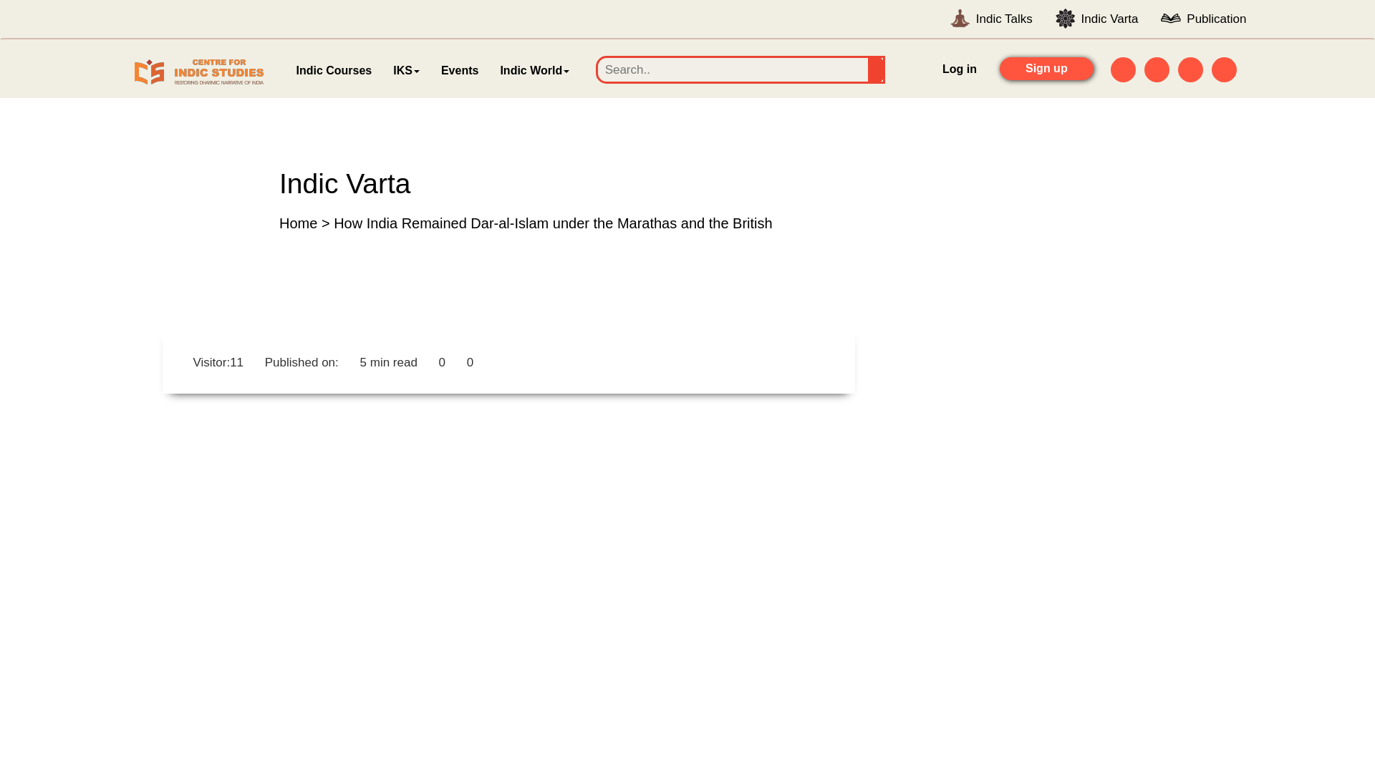 Image resolution: width=1375 pixels, height=773 pixels. Describe the element at coordinates (1216, 19) in the screenshot. I see `Publication` at that location.